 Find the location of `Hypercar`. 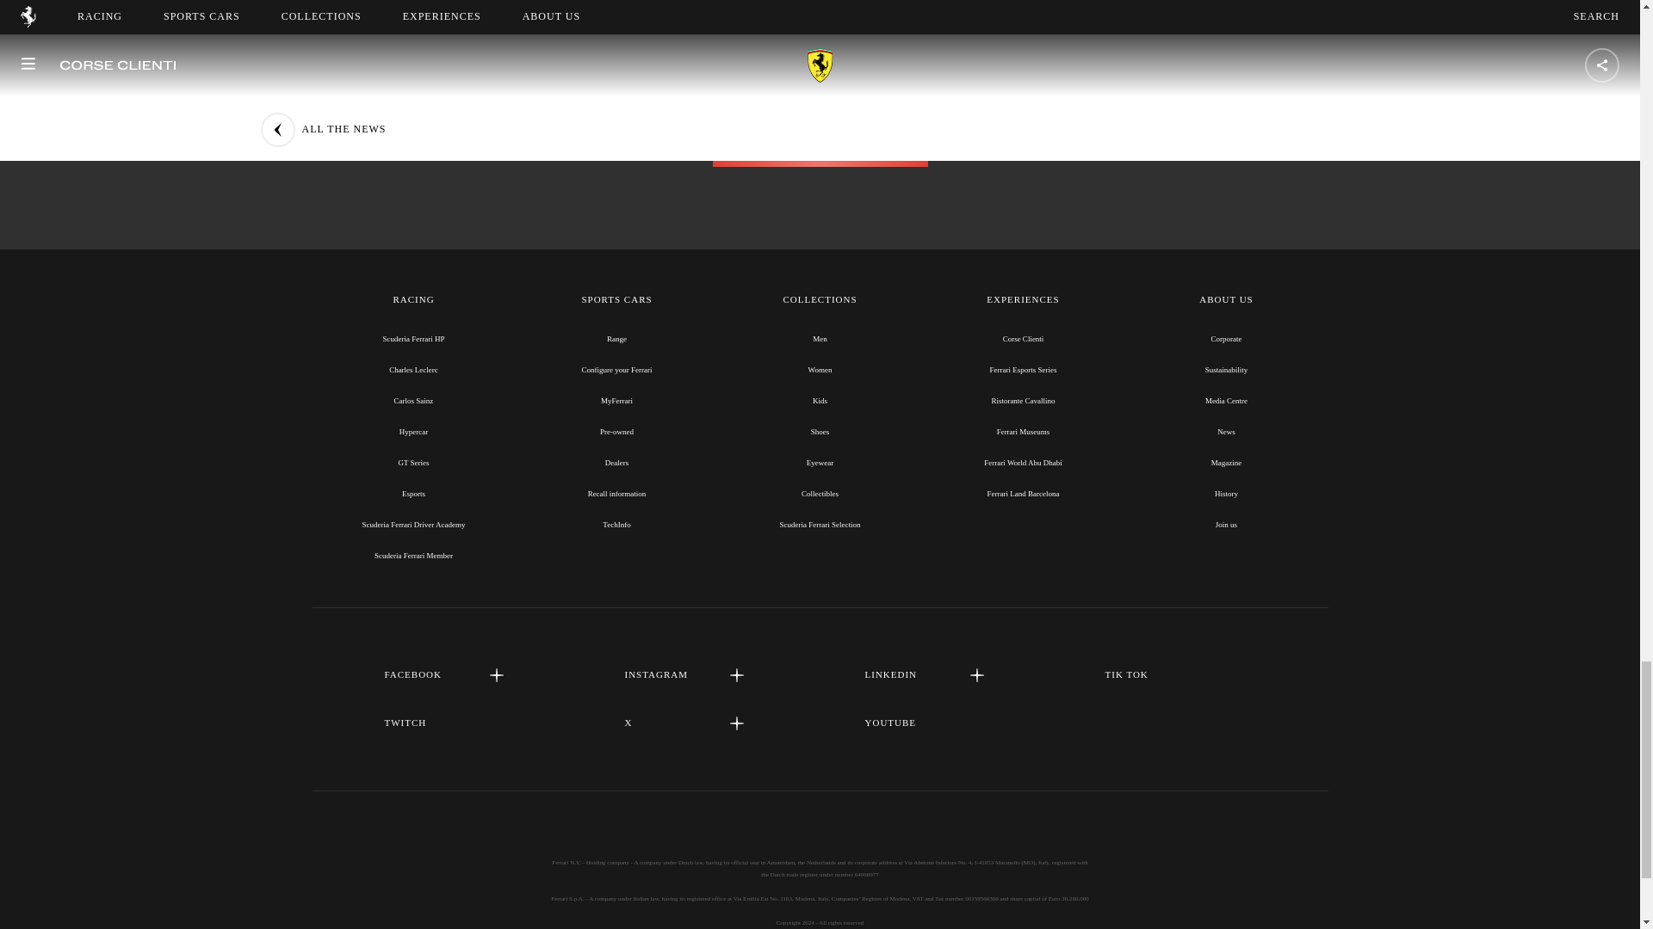

Hypercar is located at coordinates (413, 431).